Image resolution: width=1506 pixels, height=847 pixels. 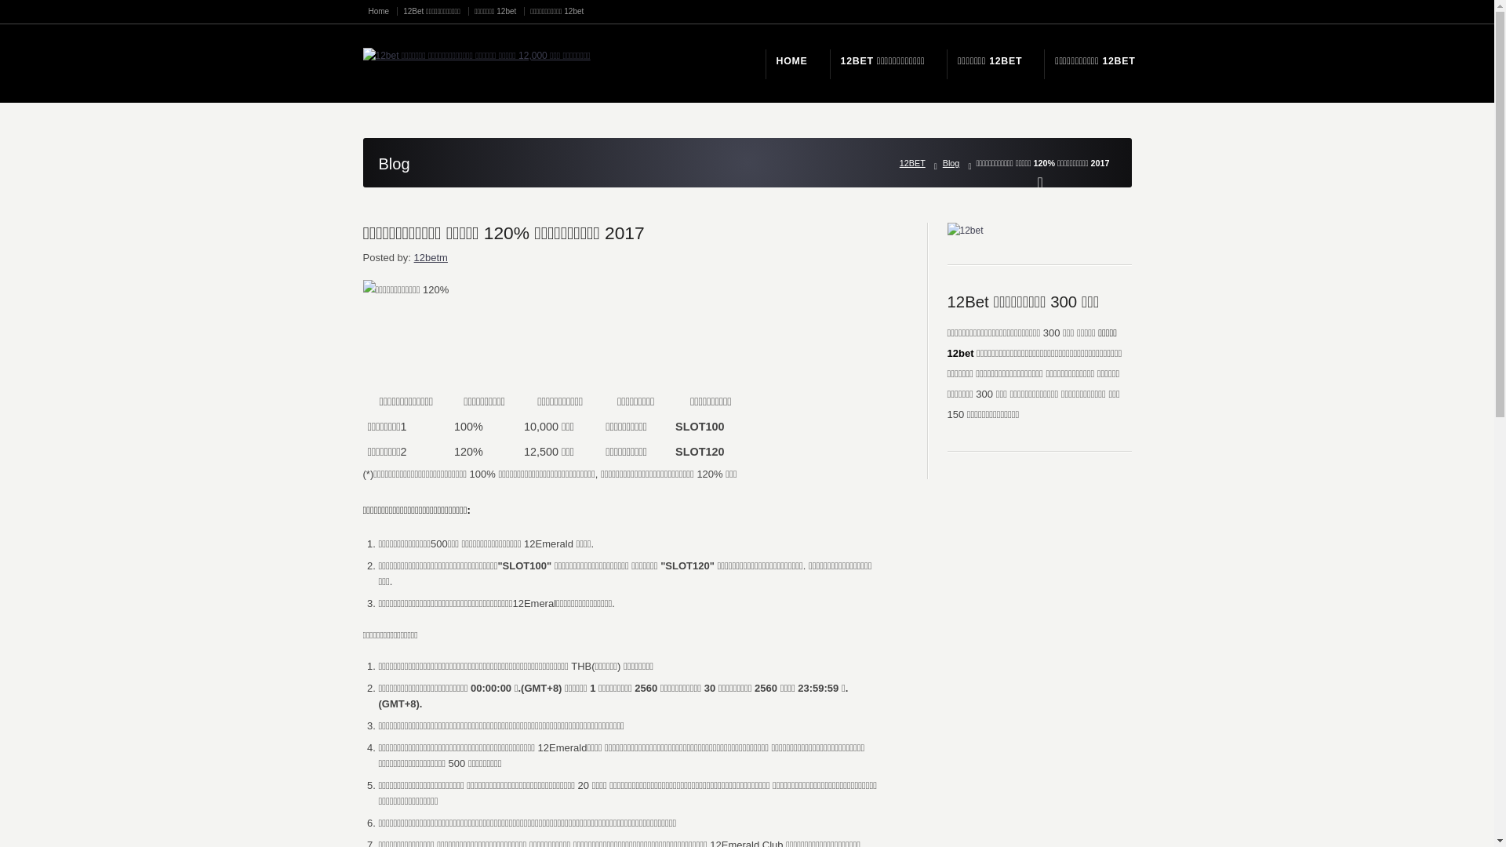 I want to click on 12BET, so click(x=916, y=163).